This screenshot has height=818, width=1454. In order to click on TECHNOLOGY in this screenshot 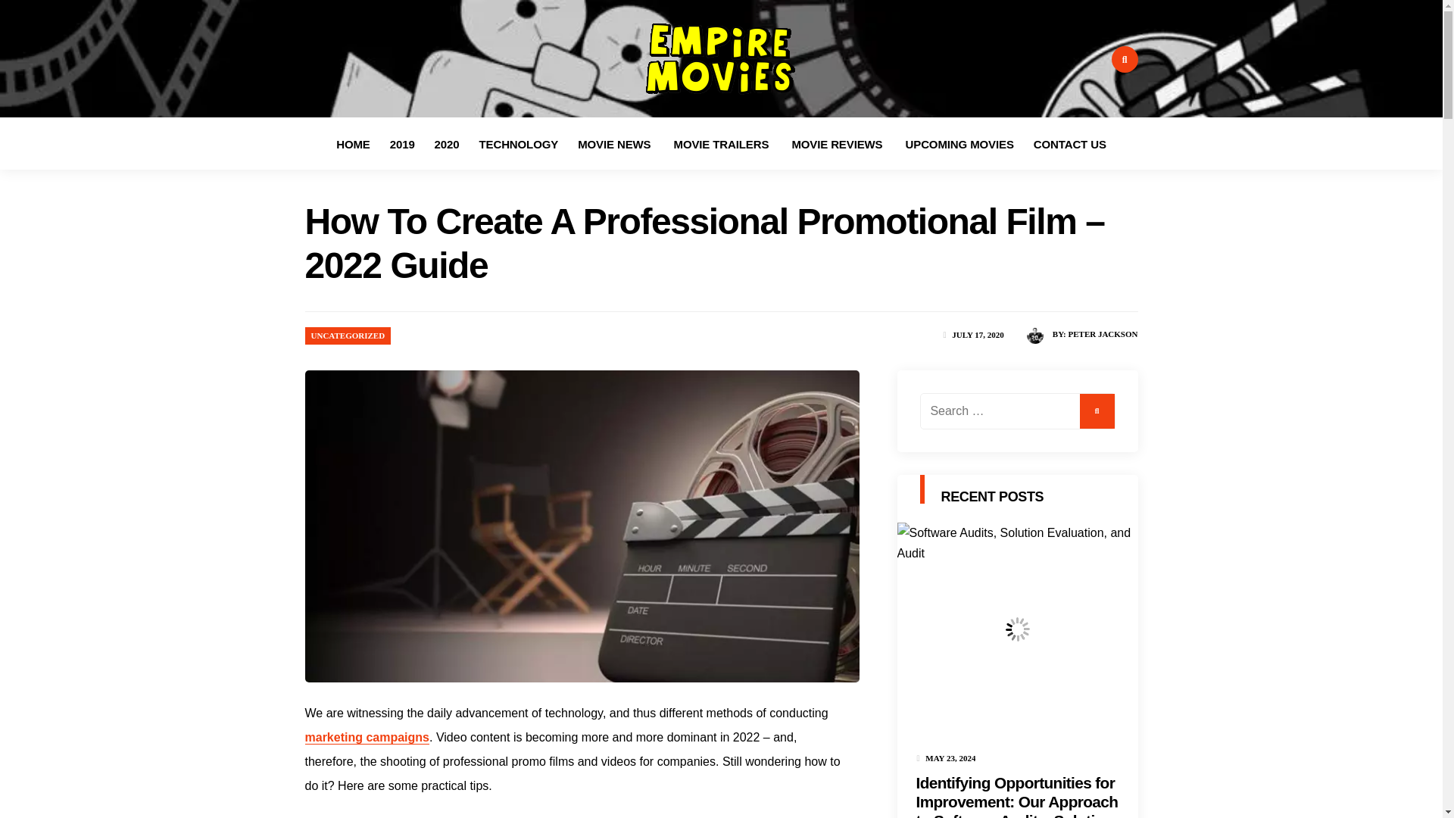, I will do `click(518, 144)`.